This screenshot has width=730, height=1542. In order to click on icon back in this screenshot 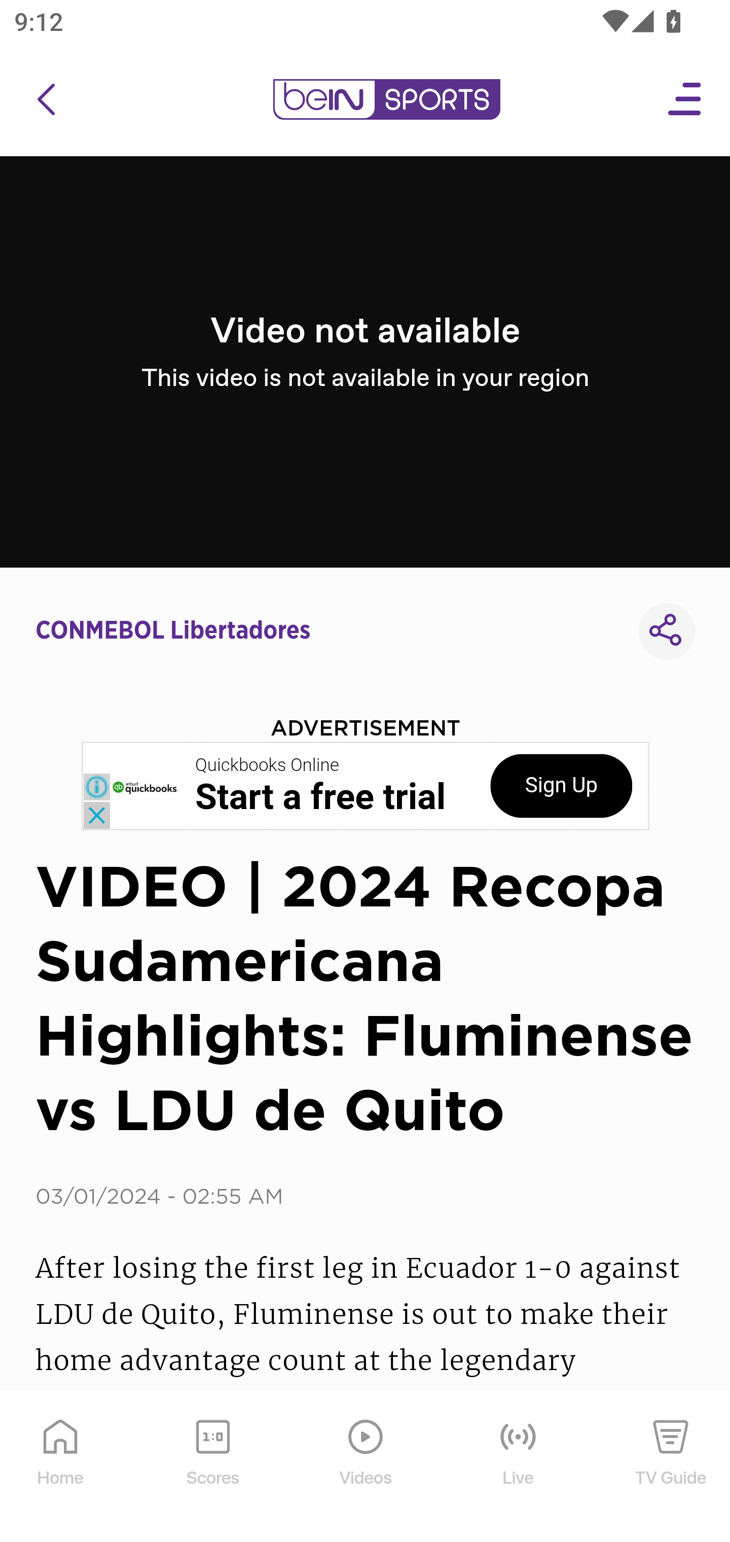, I will do `click(46, 99)`.